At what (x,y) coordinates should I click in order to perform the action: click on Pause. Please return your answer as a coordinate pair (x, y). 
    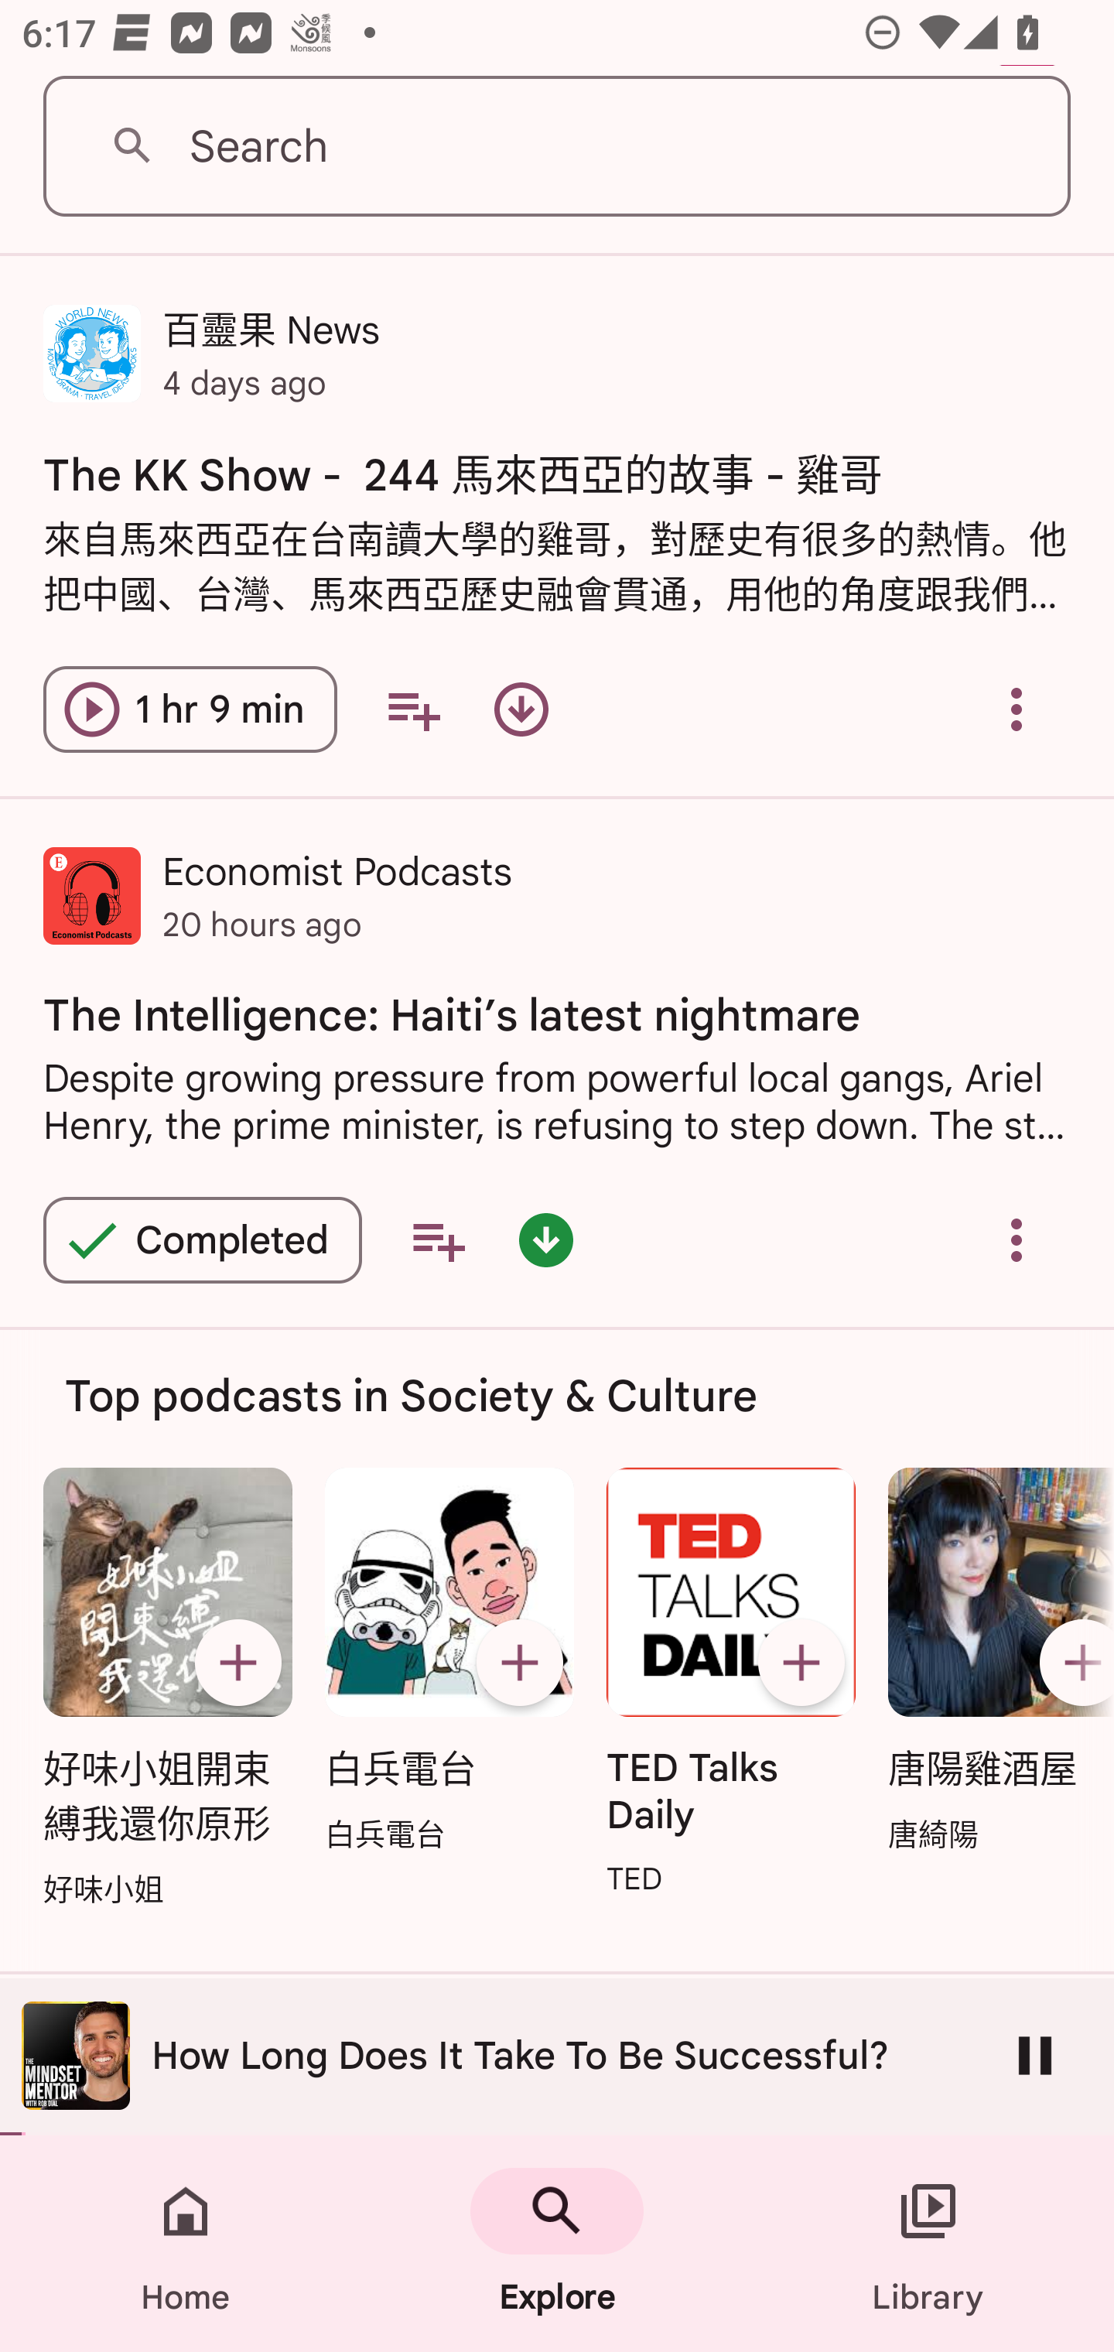
    Looking at the image, I should click on (1035, 2055).